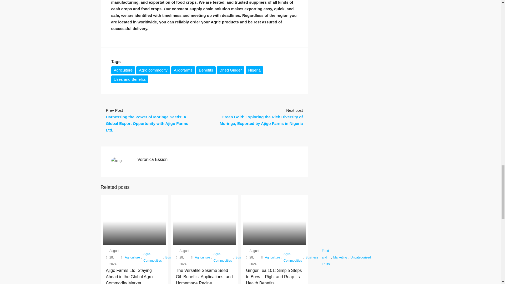 The height and width of the screenshot is (284, 505). I want to click on Agro commodity, so click(153, 70).